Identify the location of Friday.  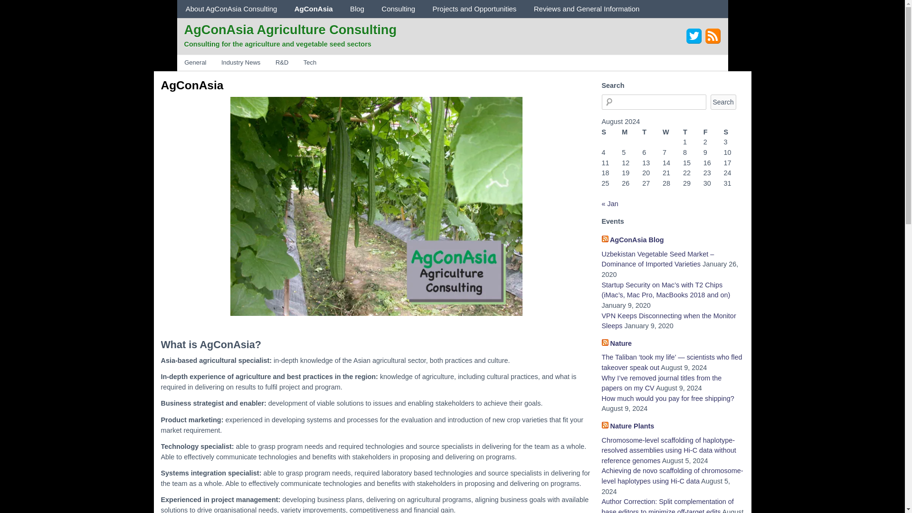
(713, 132).